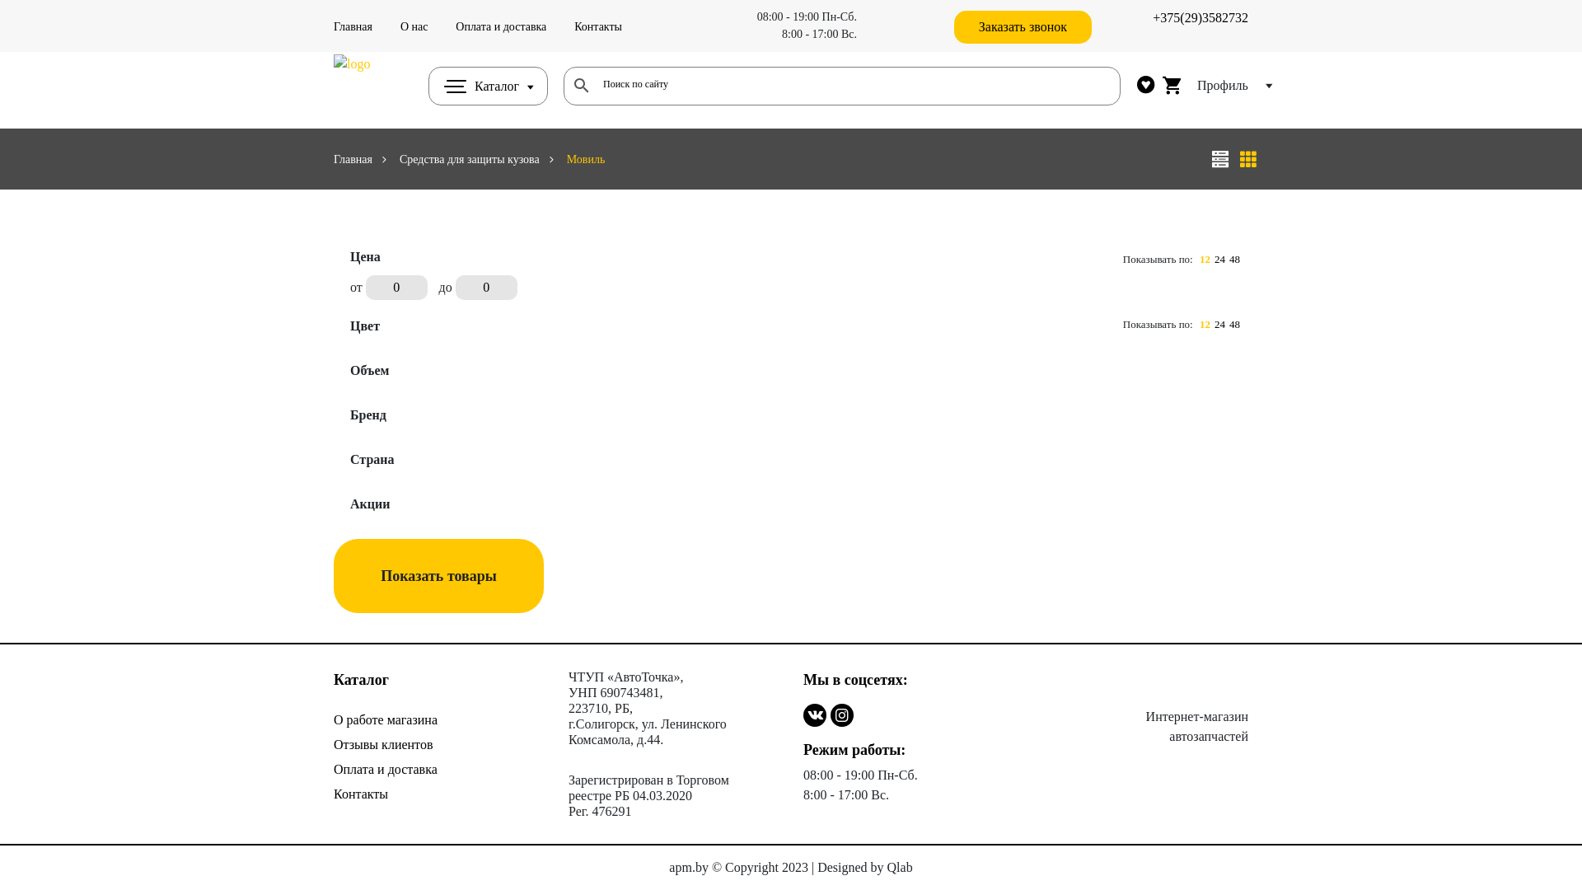  What do you see at coordinates (1201, 18) in the screenshot?
I see `+375(29)3582732` at bounding box center [1201, 18].